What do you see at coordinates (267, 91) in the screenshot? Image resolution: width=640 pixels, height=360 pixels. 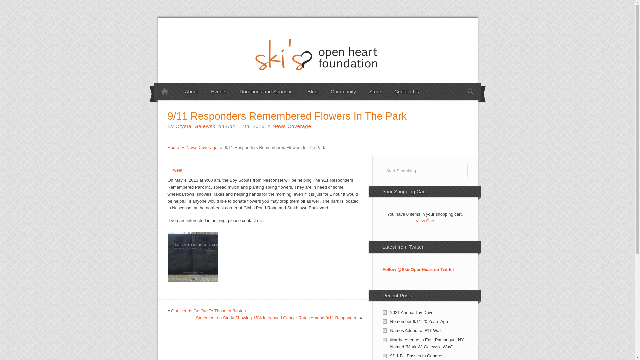 I see `Donations and Sponsors` at bounding box center [267, 91].